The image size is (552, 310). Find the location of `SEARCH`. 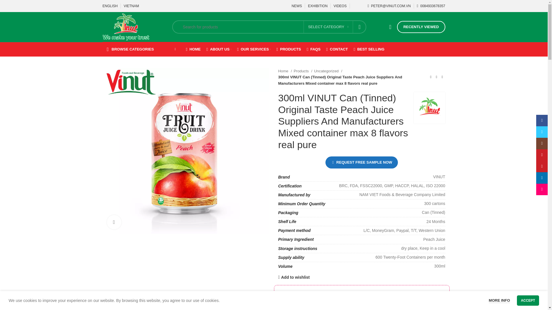

SEARCH is located at coordinates (360, 27).